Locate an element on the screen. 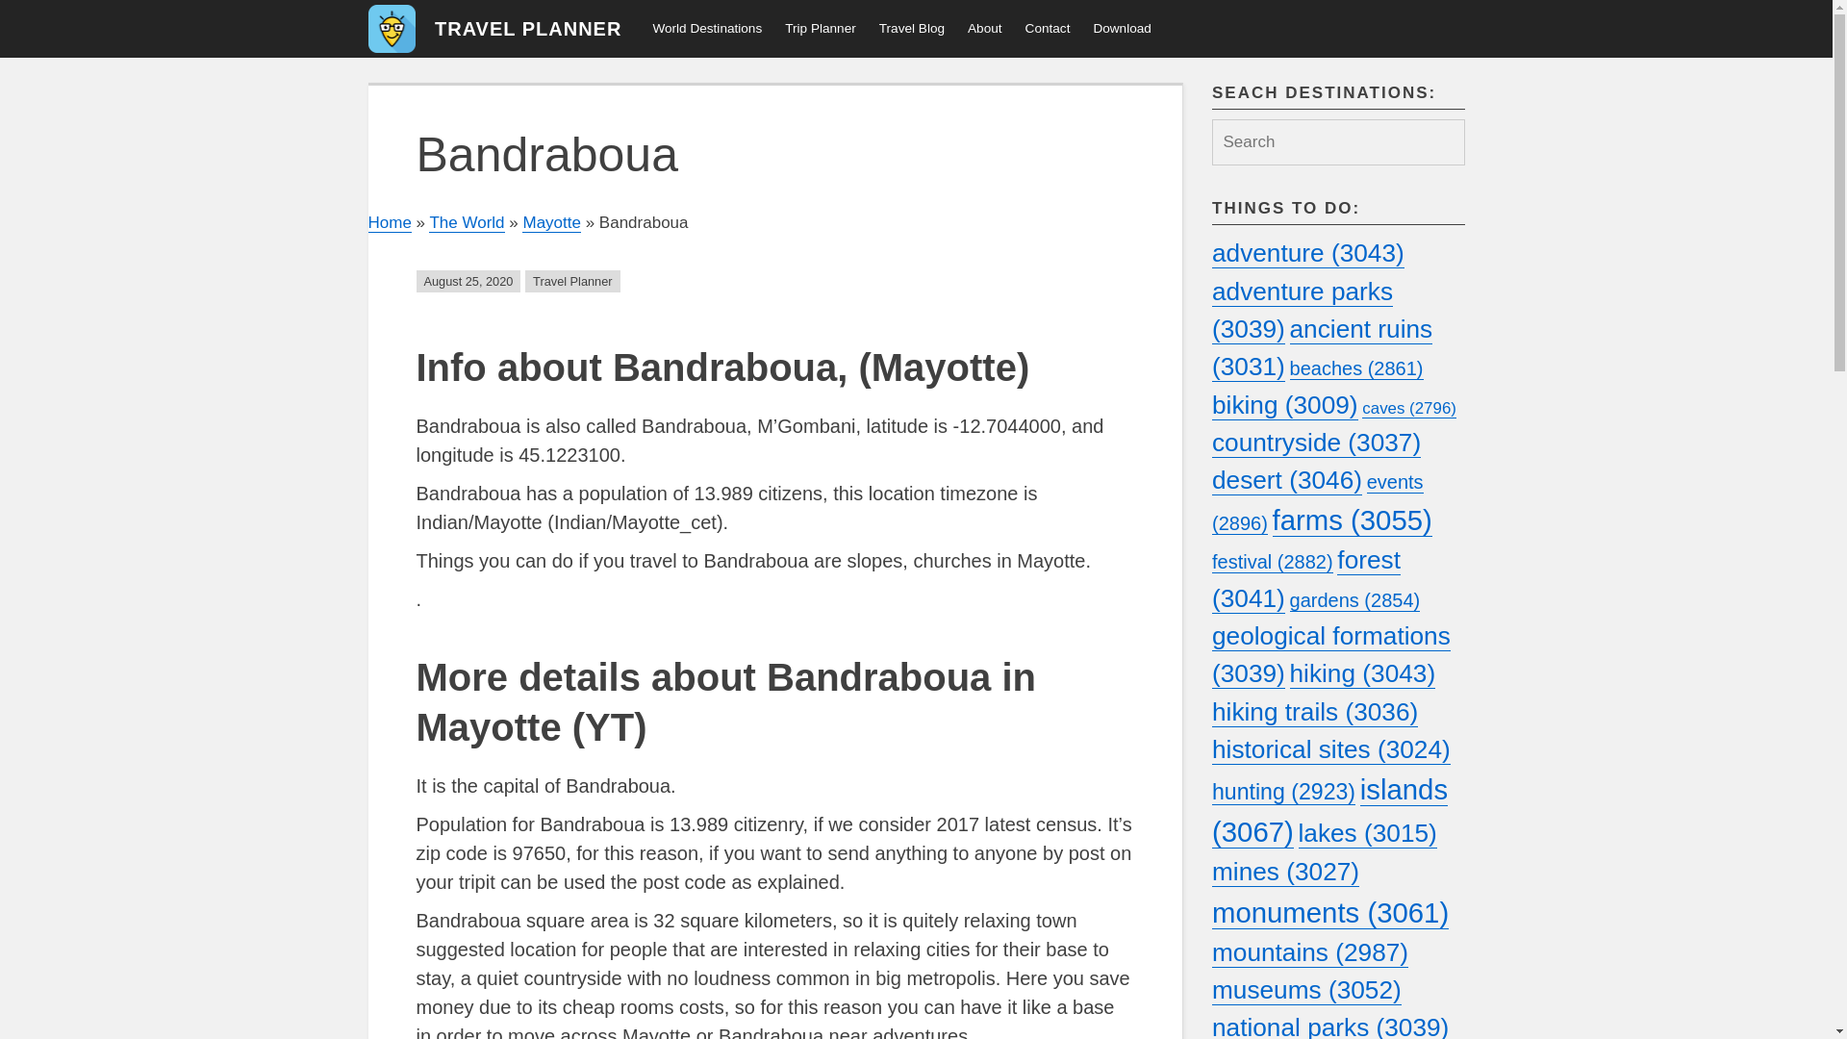  Trip Planner is located at coordinates (821, 29).